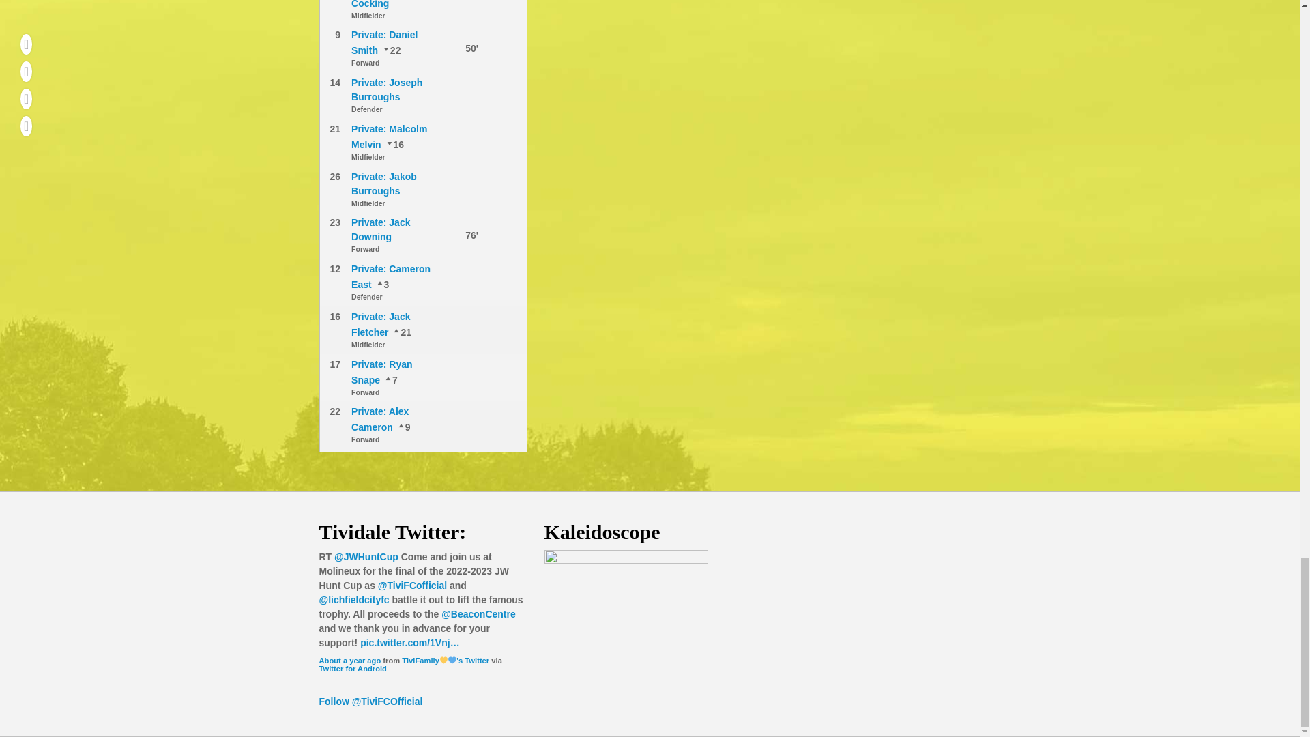 The height and width of the screenshot is (737, 1310). What do you see at coordinates (456, 235) in the screenshot?
I see `Goal` at bounding box center [456, 235].